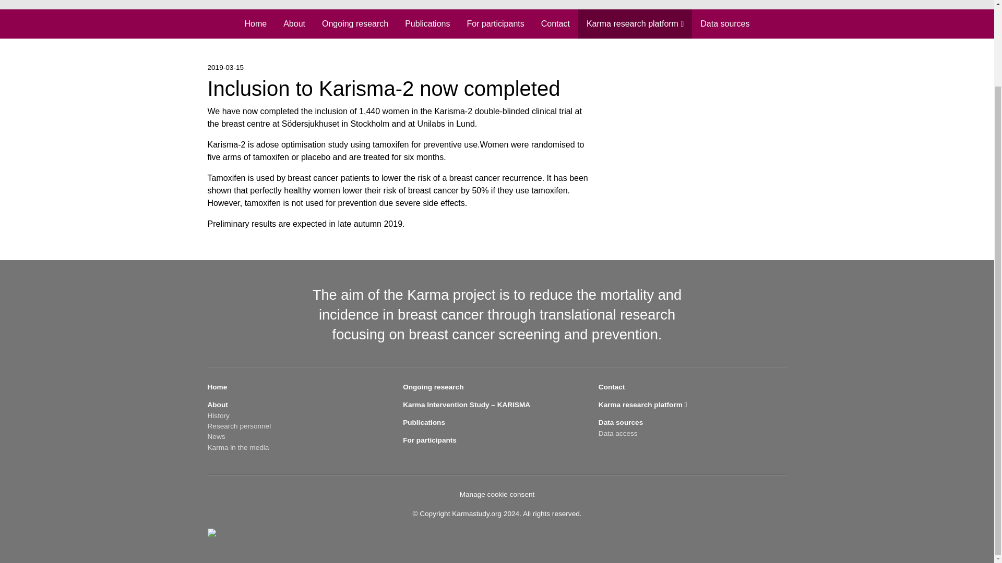 The image size is (1002, 563). I want to click on History, so click(218, 415).